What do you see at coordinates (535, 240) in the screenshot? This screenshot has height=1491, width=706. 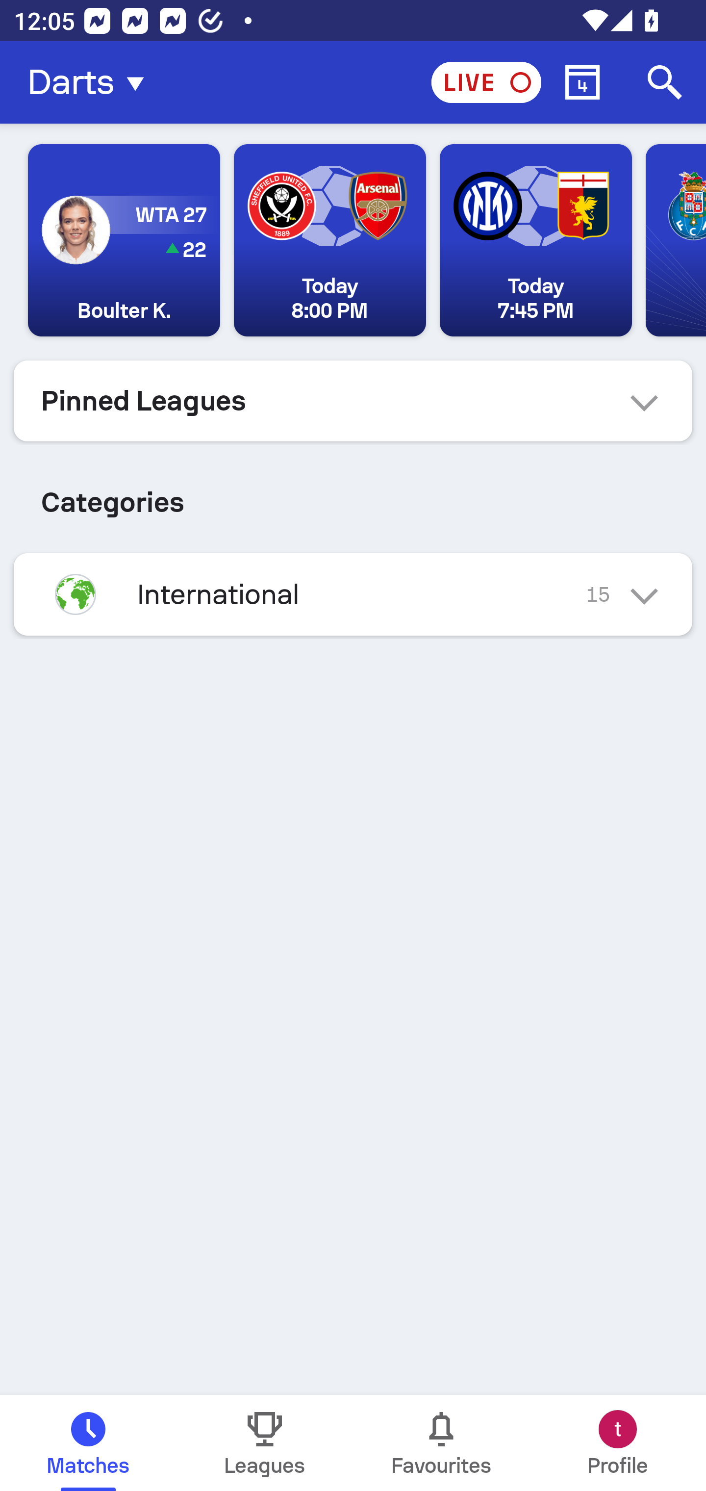 I see `Today
7:45 PM` at bounding box center [535, 240].